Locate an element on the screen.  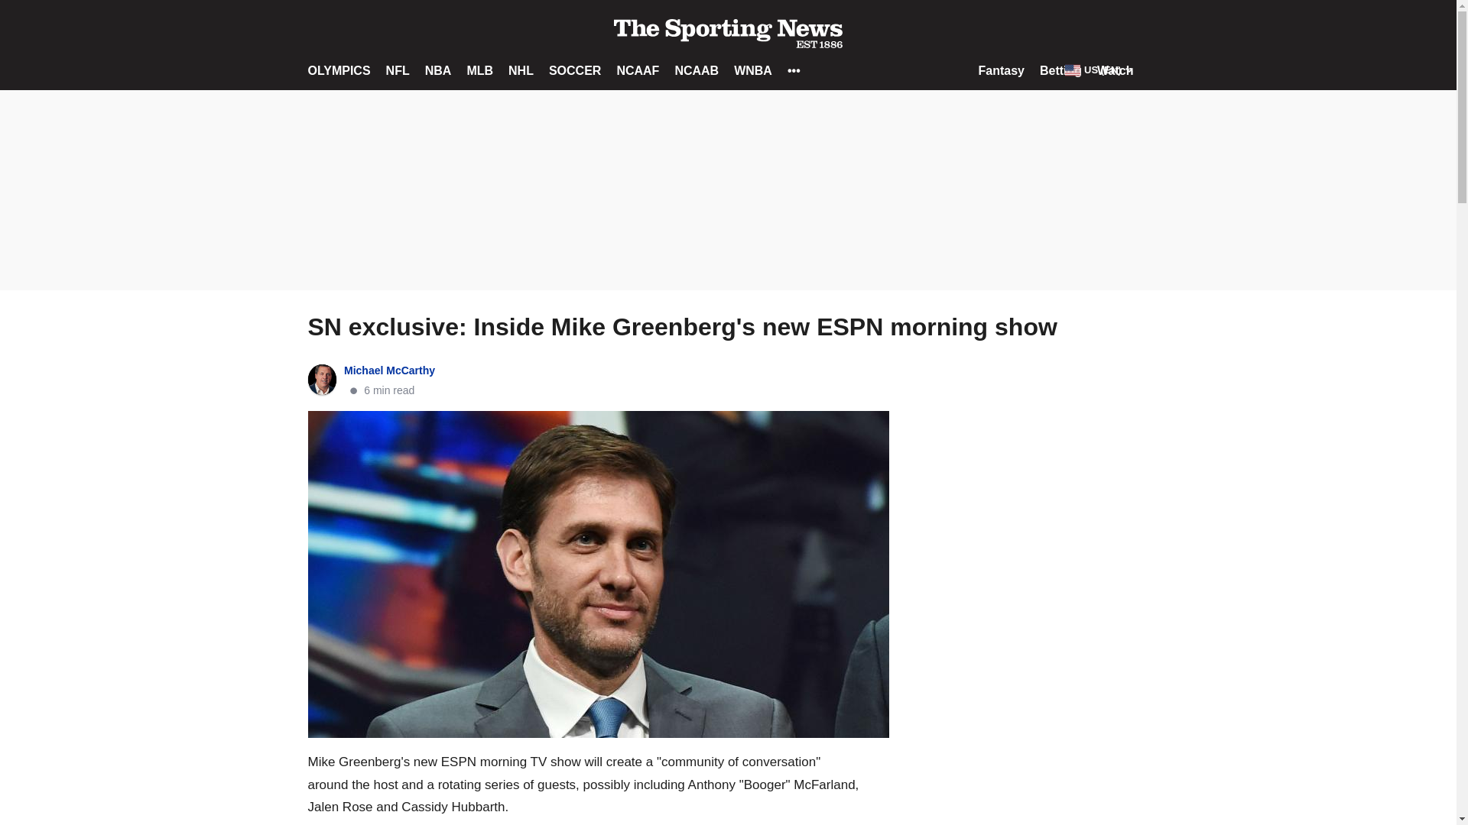
NCAAB is located at coordinates (696, 70).